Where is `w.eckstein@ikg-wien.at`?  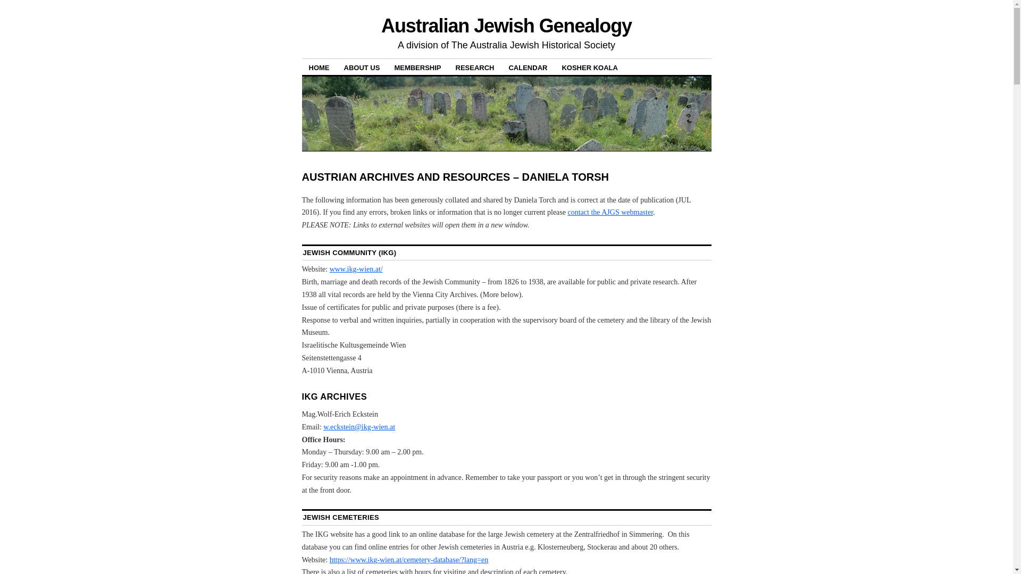
w.eckstein@ikg-wien.at is located at coordinates (359, 427).